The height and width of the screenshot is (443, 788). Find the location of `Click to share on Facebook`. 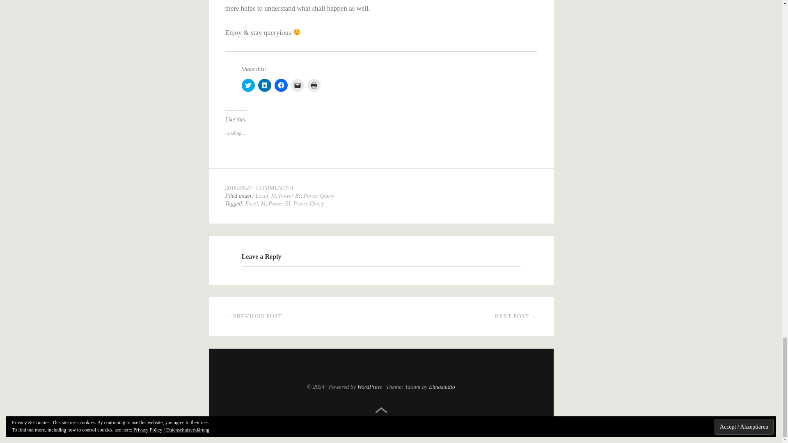

Click to share on Facebook is located at coordinates (281, 85).